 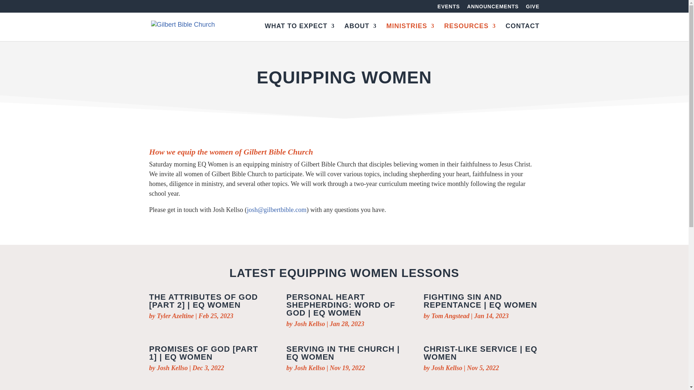 What do you see at coordinates (450, 316) in the screenshot?
I see `Tom Angstead` at bounding box center [450, 316].